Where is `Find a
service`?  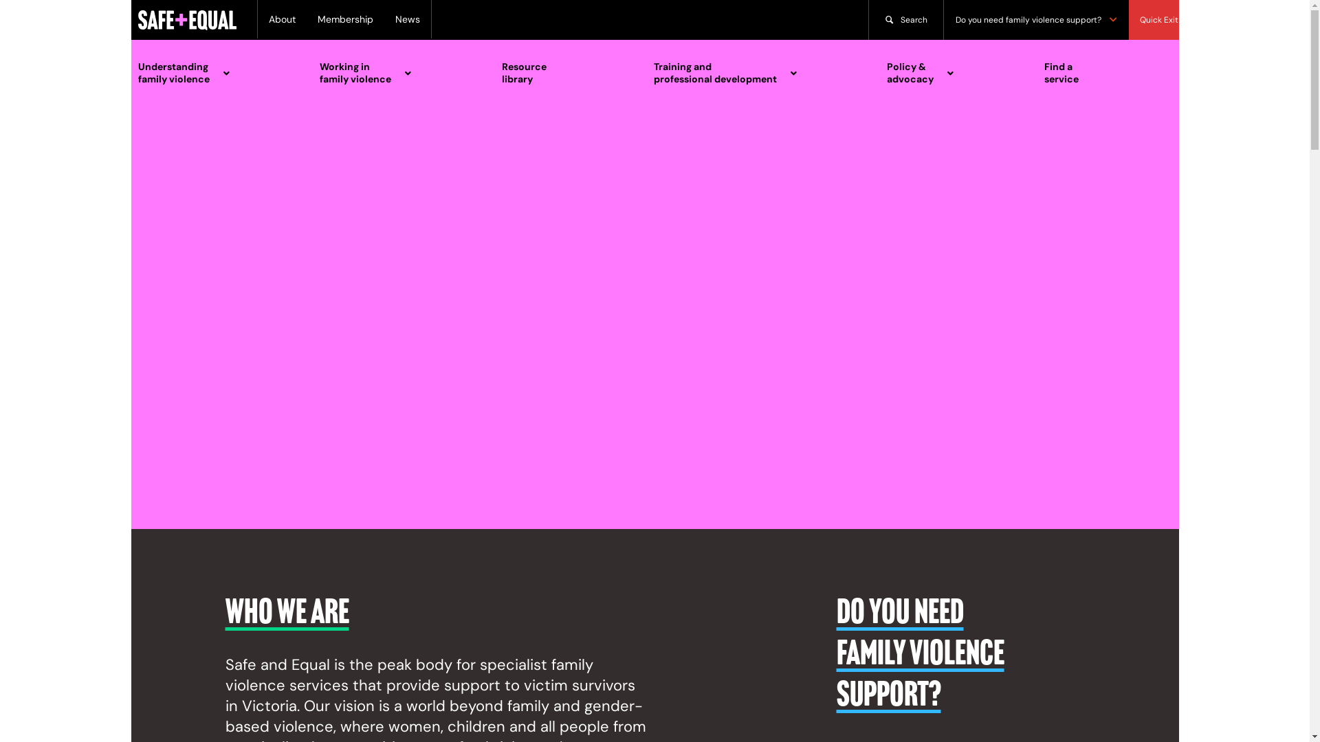
Find a
service is located at coordinates (1101, 73).